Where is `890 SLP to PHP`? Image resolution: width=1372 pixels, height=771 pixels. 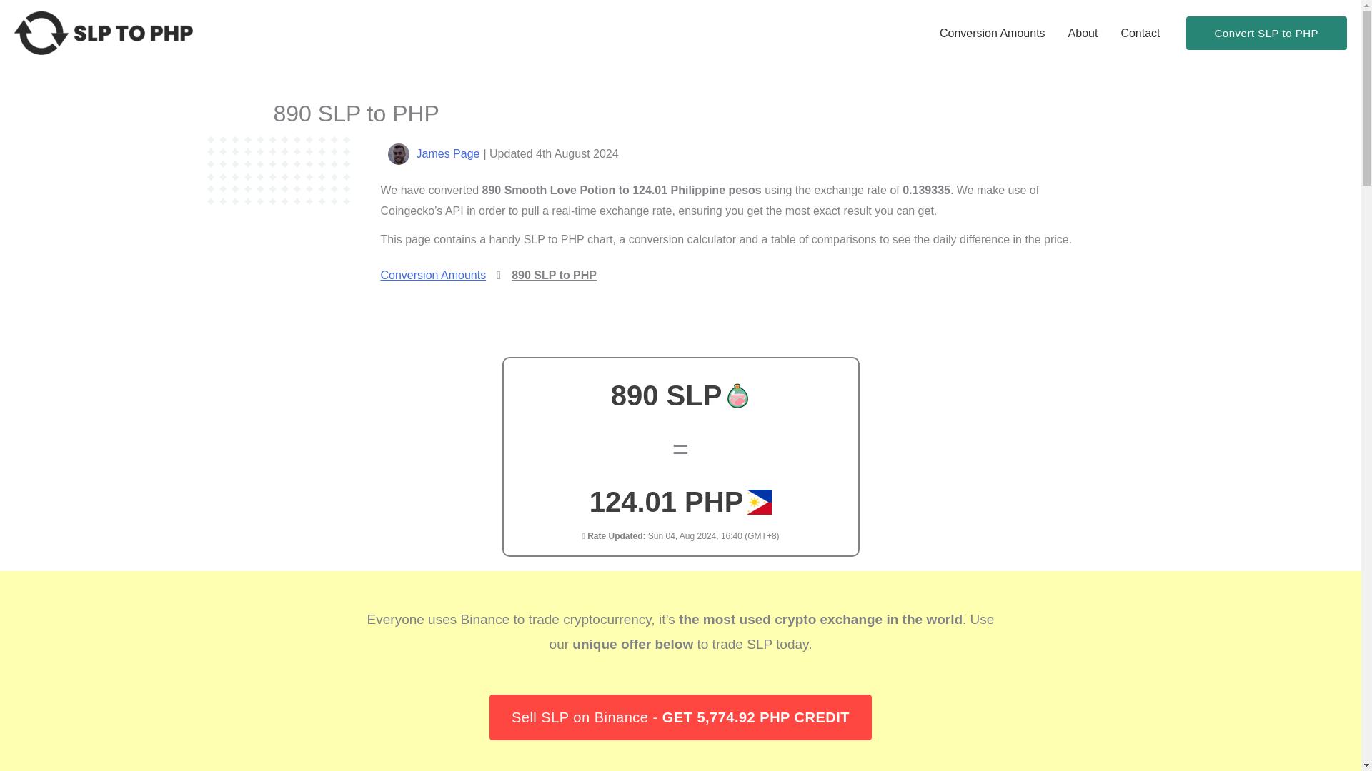
890 SLP to PHP is located at coordinates (555, 276).